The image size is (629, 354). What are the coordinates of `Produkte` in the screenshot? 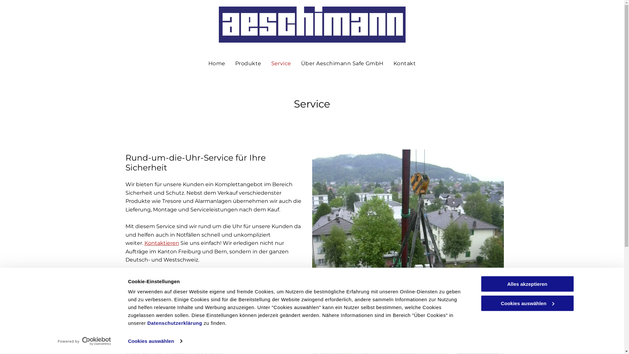 It's located at (248, 64).